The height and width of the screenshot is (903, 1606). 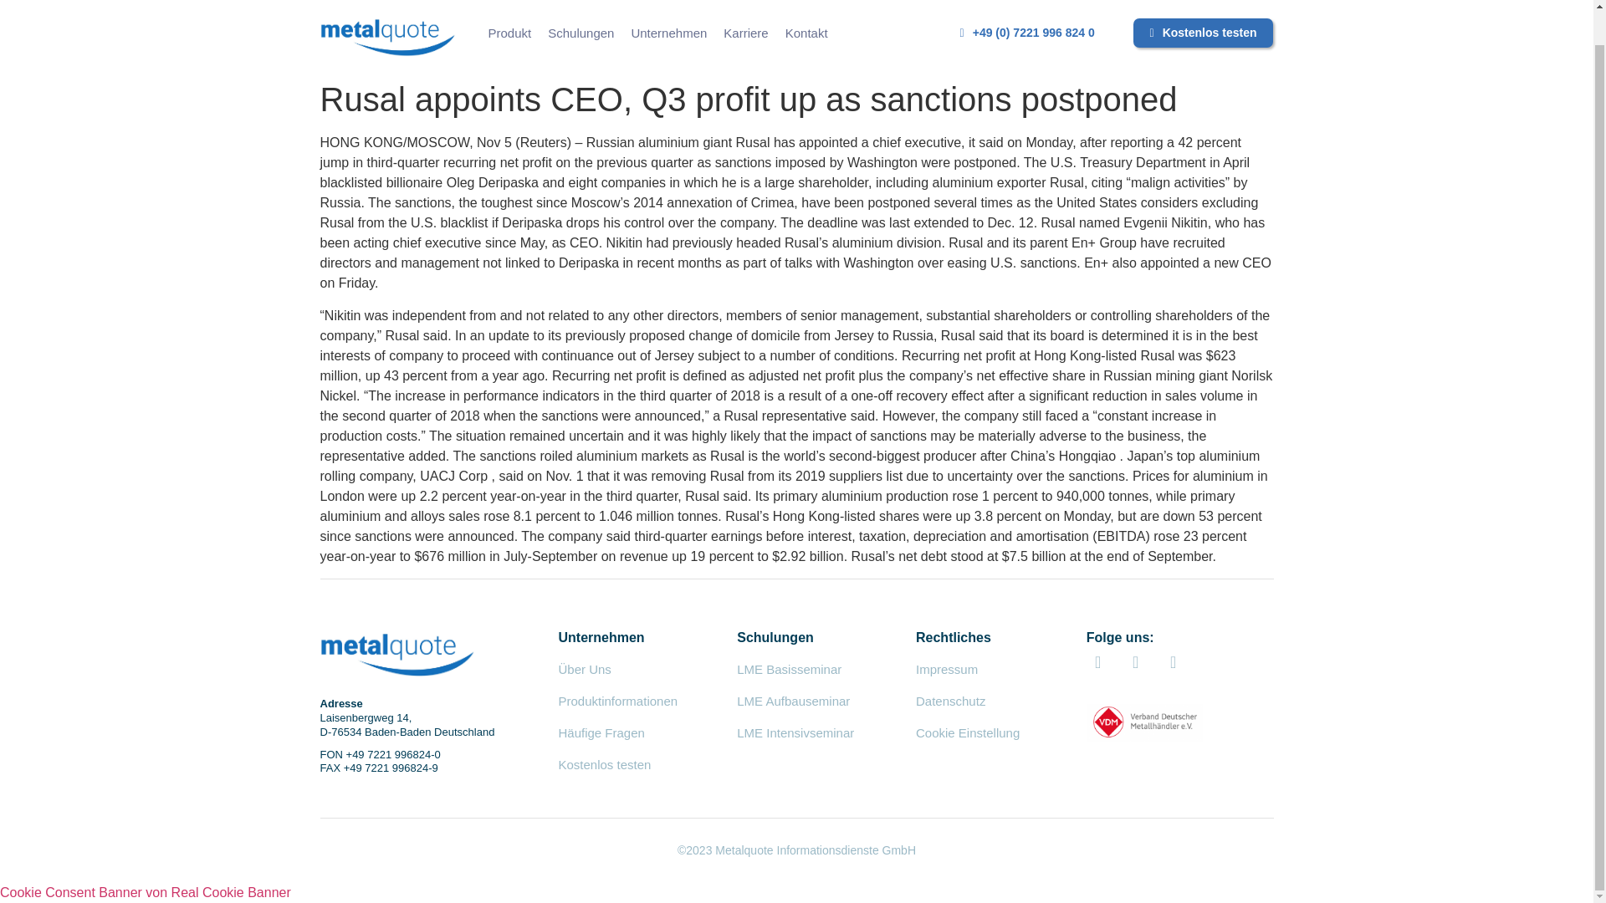 I want to click on Datenschutz, so click(x=950, y=701).